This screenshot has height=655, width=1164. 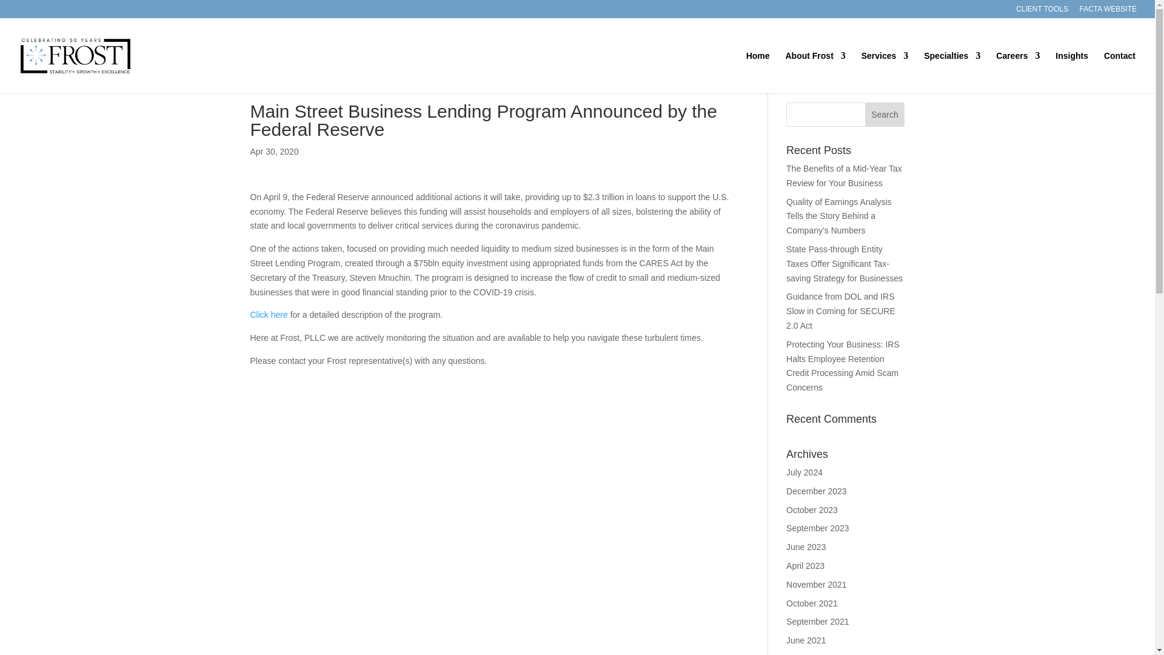 What do you see at coordinates (1108, 12) in the screenshot?
I see `FACTA WEBSITE` at bounding box center [1108, 12].